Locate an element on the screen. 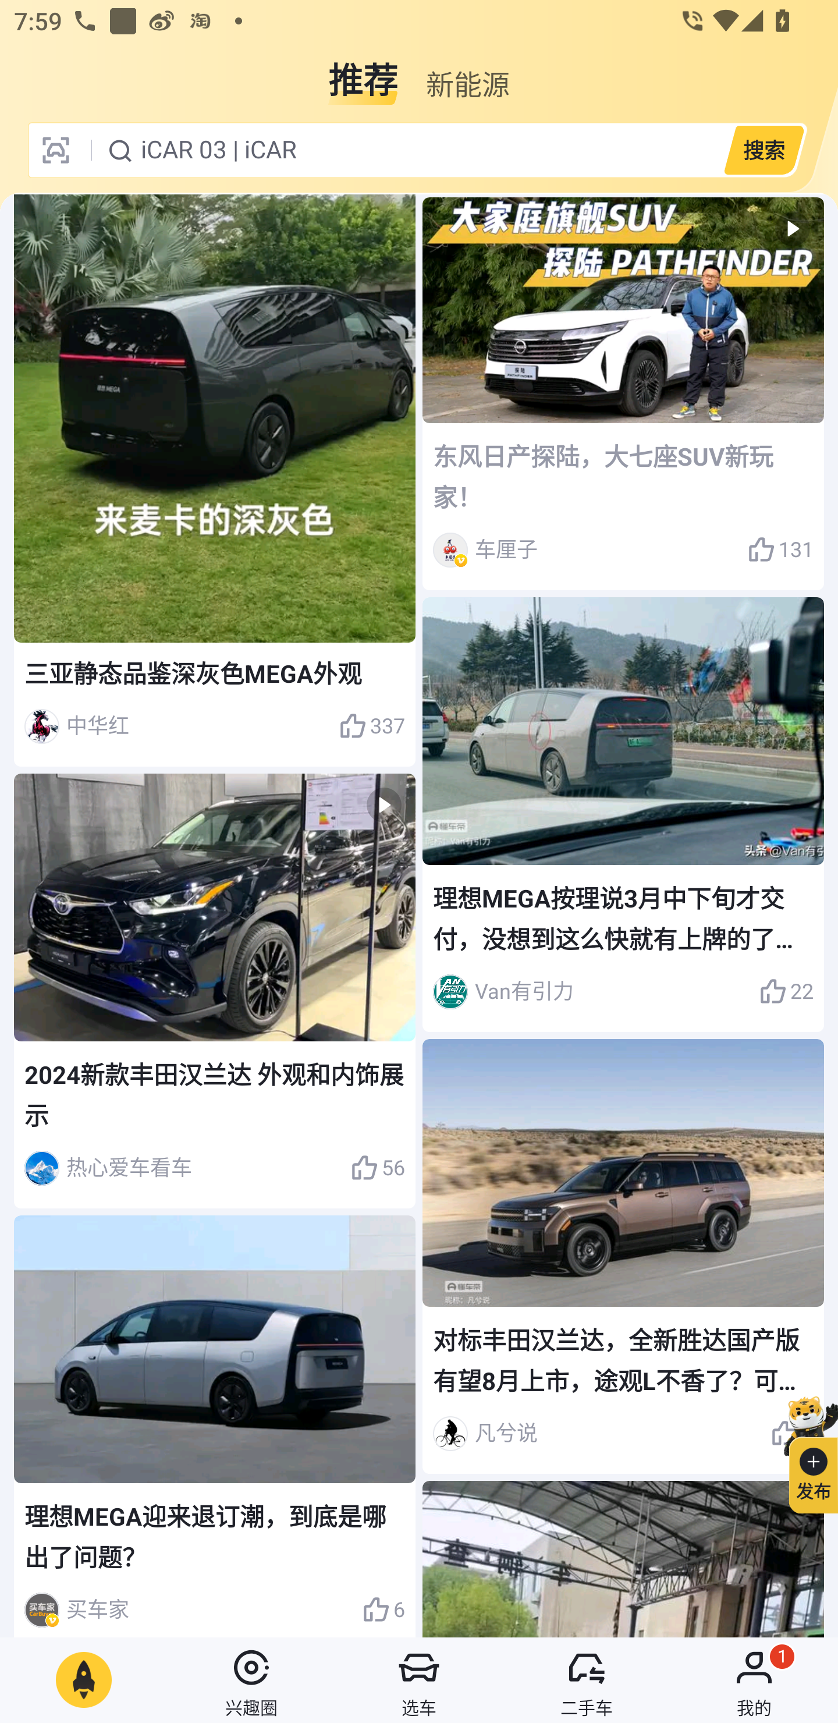 The width and height of the screenshot is (838, 1723).  我的 is located at coordinates (754, 1680).